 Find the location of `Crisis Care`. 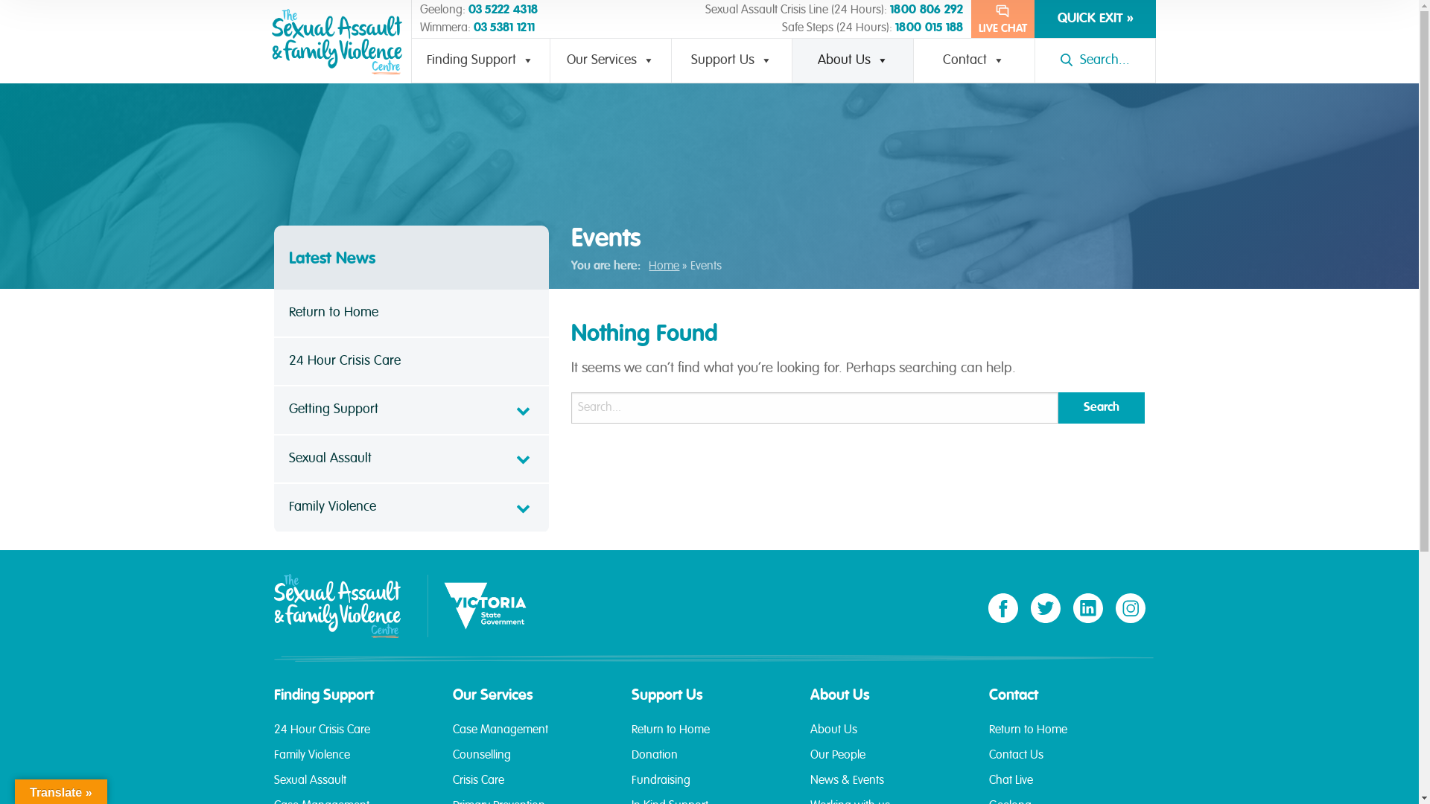

Crisis Care is located at coordinates (531, 788).